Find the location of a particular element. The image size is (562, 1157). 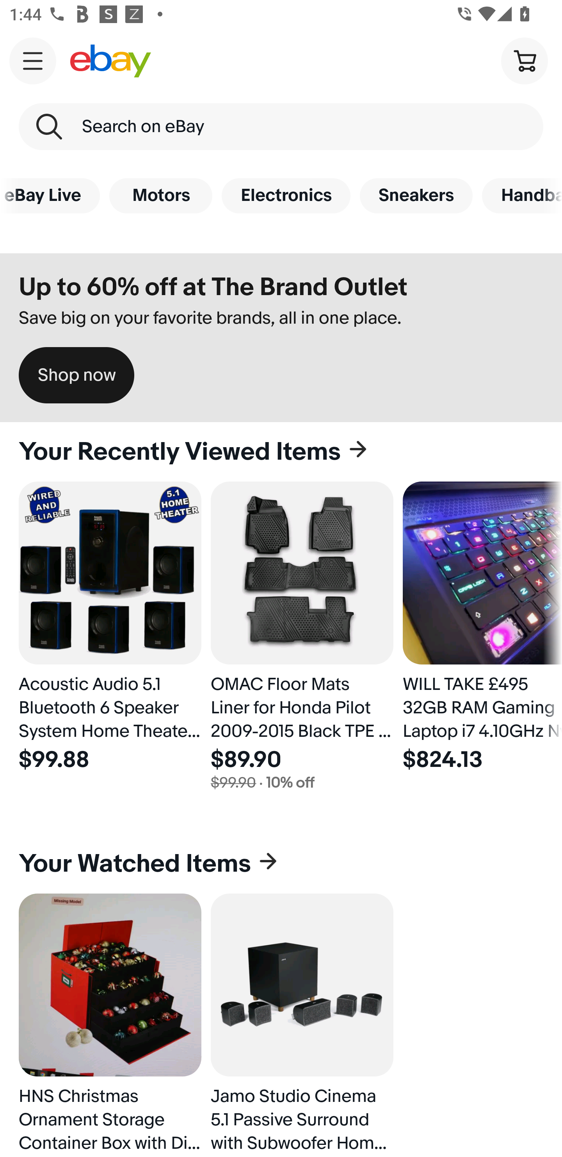

Your Recently Viewed Items   is located at coordinates (281, 452).